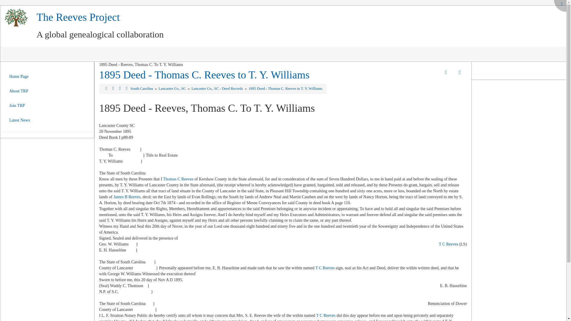 The image size is (571, 321). Describe the element at coordinates (448, 244) in the screenshot. I see `T C Reeves` at that location.